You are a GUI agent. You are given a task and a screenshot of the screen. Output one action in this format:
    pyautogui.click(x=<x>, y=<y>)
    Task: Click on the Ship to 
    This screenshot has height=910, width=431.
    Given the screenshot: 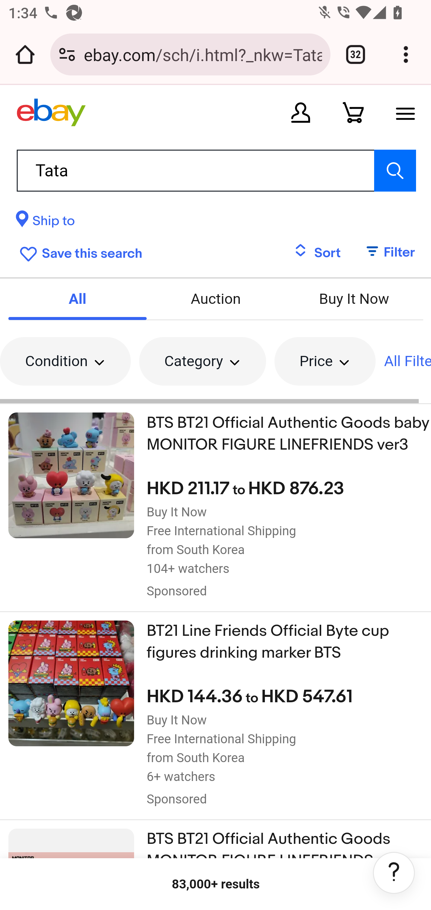 What is the action you would take?
    pyautogui.click(x=45, y=222)
    